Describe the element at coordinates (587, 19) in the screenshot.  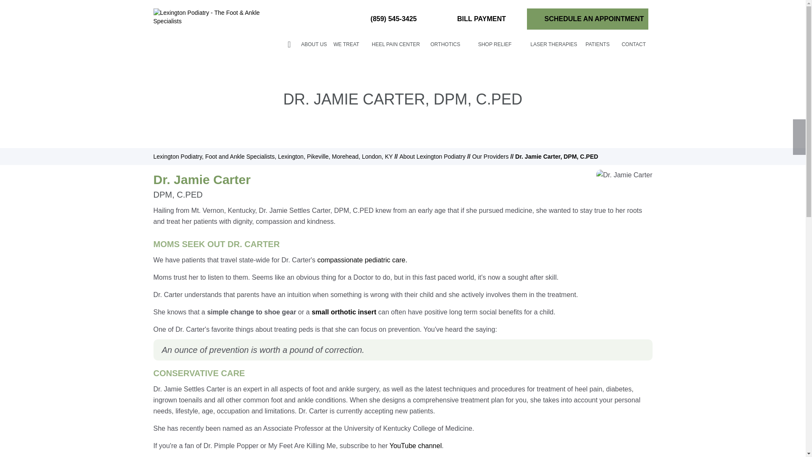
I see `SCHEDULE AN APPOINTMENT` at that location.